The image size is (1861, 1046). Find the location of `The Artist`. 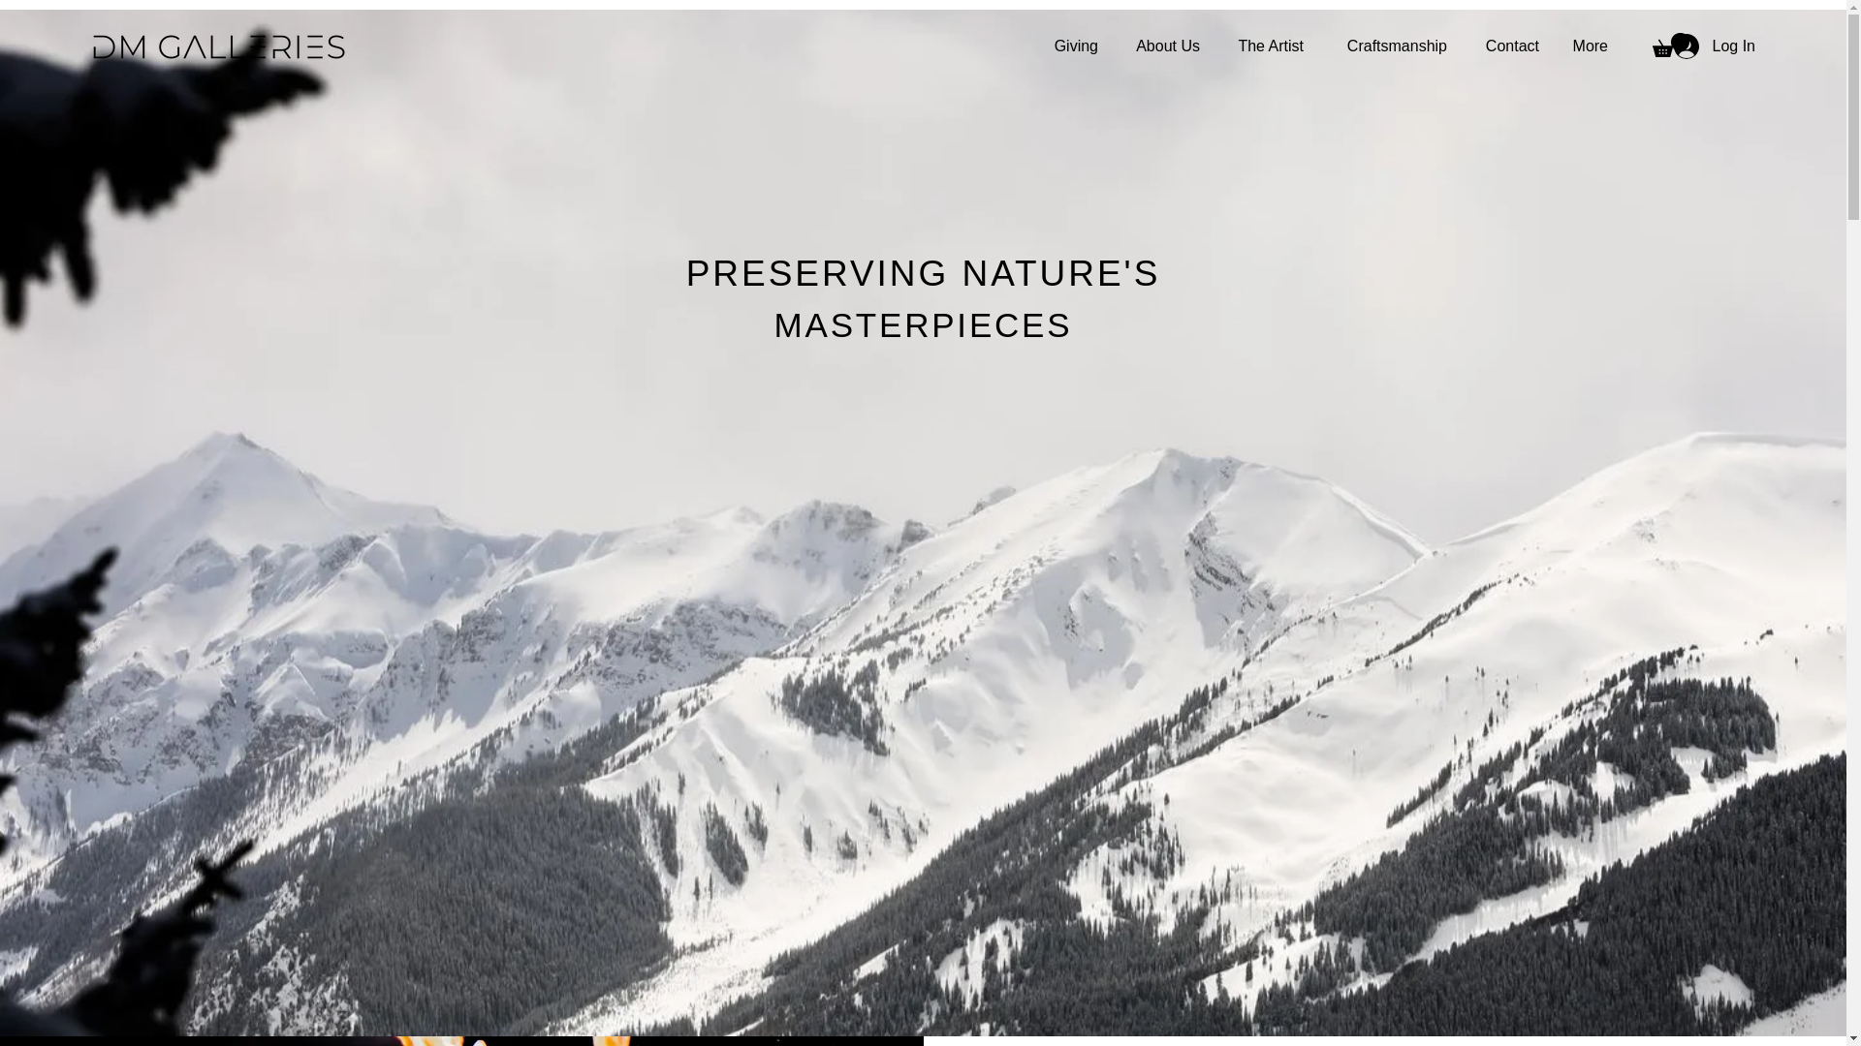

The Artist is located at coordinates (1266, 46).